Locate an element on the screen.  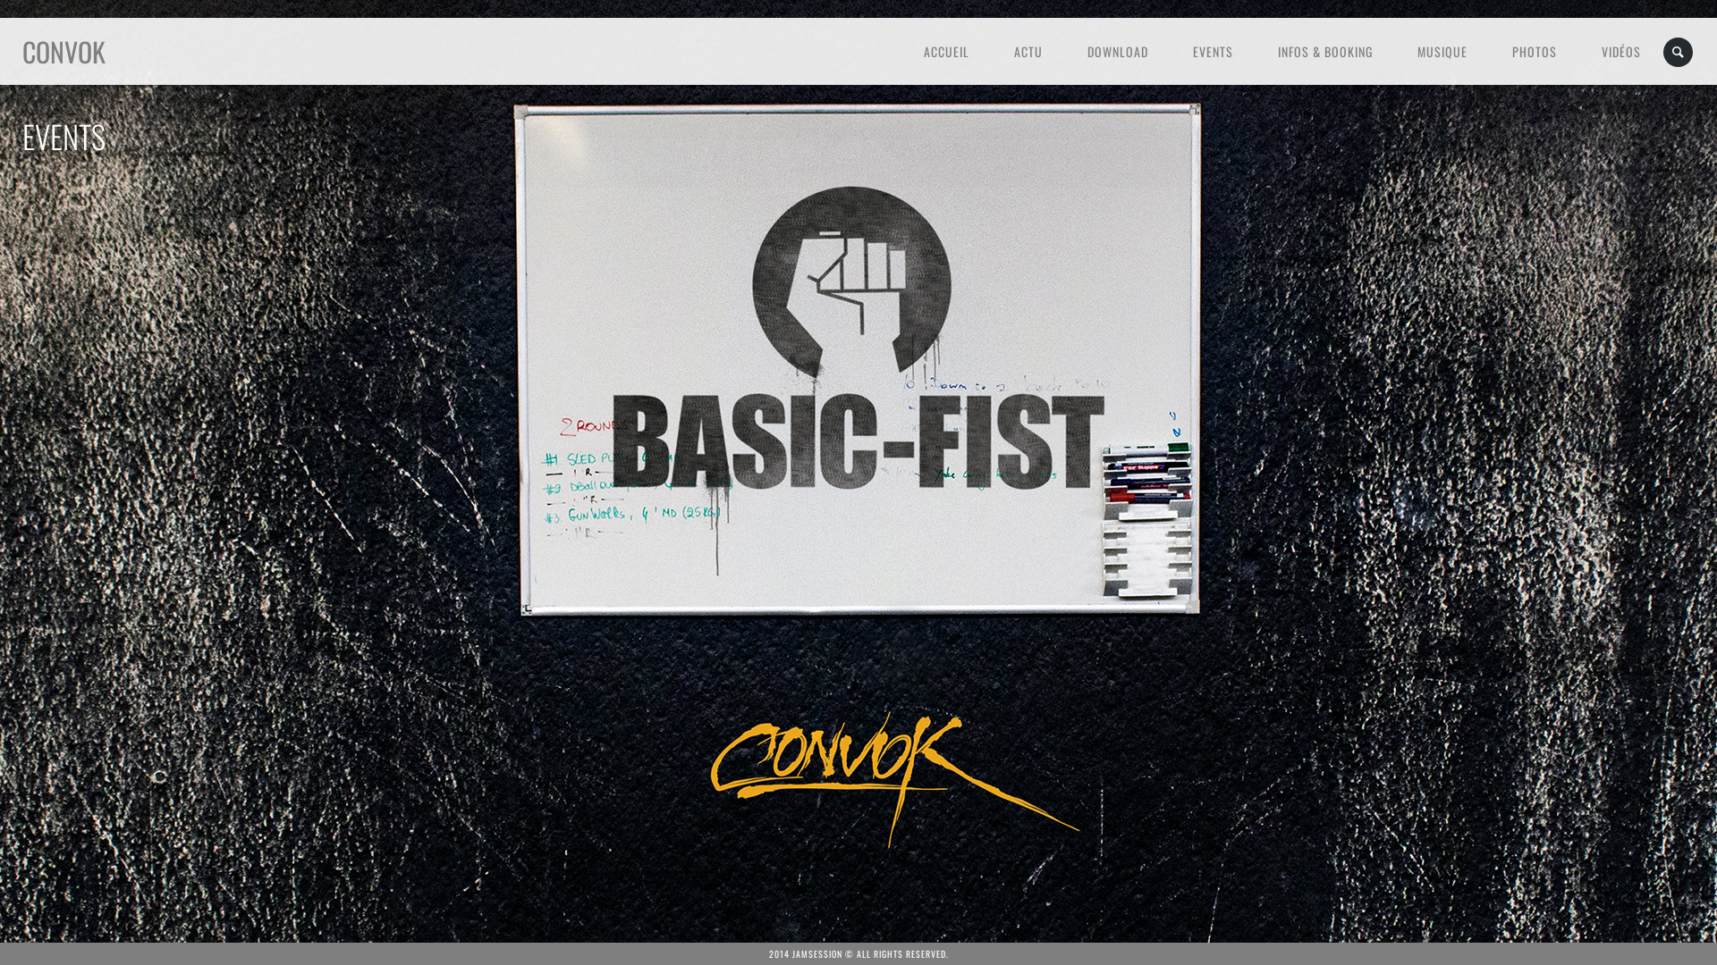
EVENTS is located at coordinates (1213, 52).